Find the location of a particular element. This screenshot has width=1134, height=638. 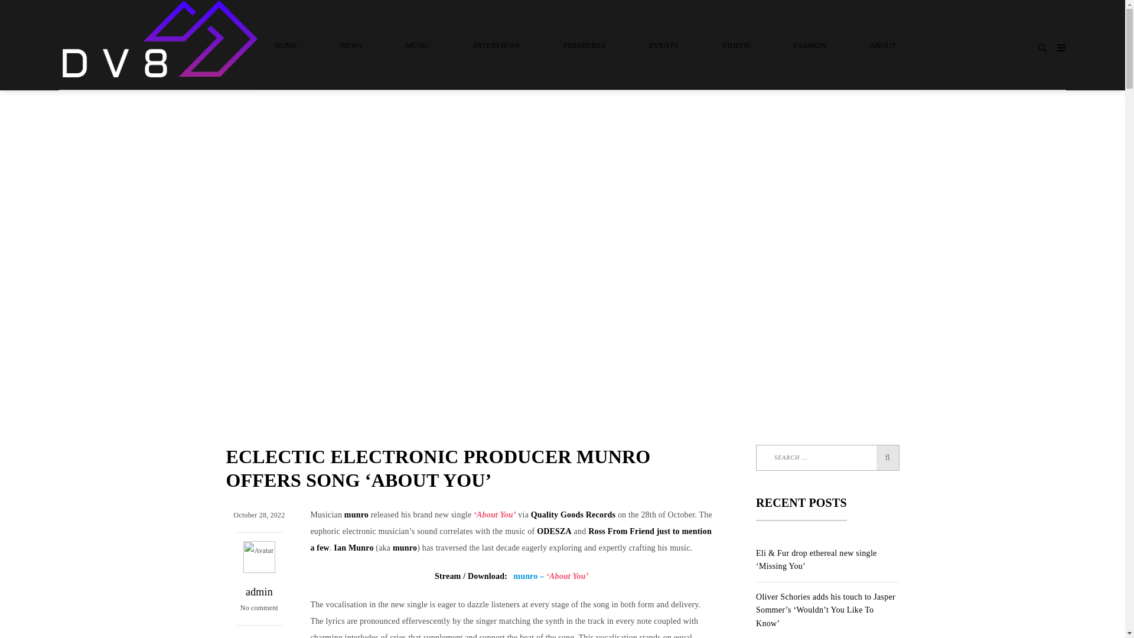

MUSIC is located at coordinates (418, 44).